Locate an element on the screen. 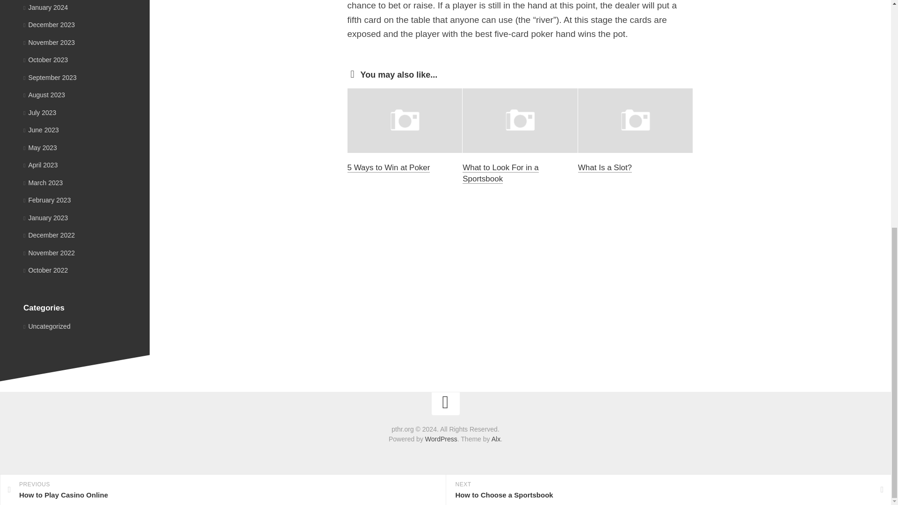 This screenshot has height=505, width=898. June 2023 is located at coordinates (49, 252).